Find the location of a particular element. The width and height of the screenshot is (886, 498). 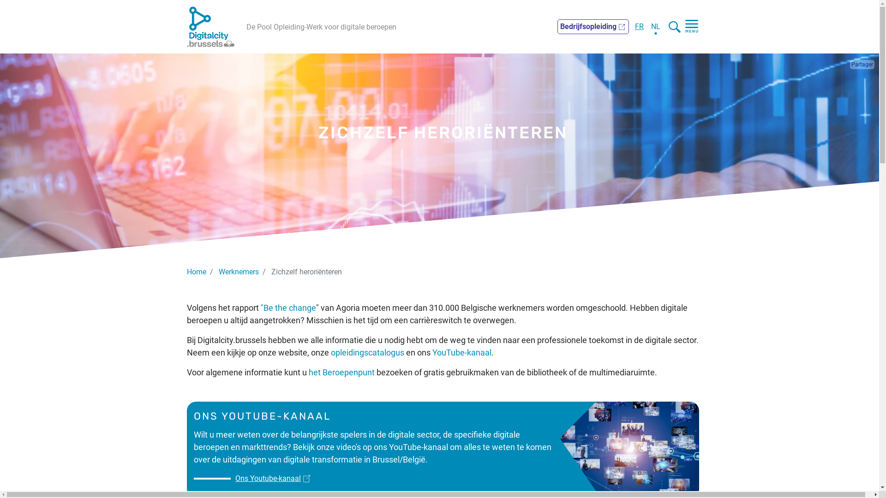

Werknemers is located at coordinates (239, 272).